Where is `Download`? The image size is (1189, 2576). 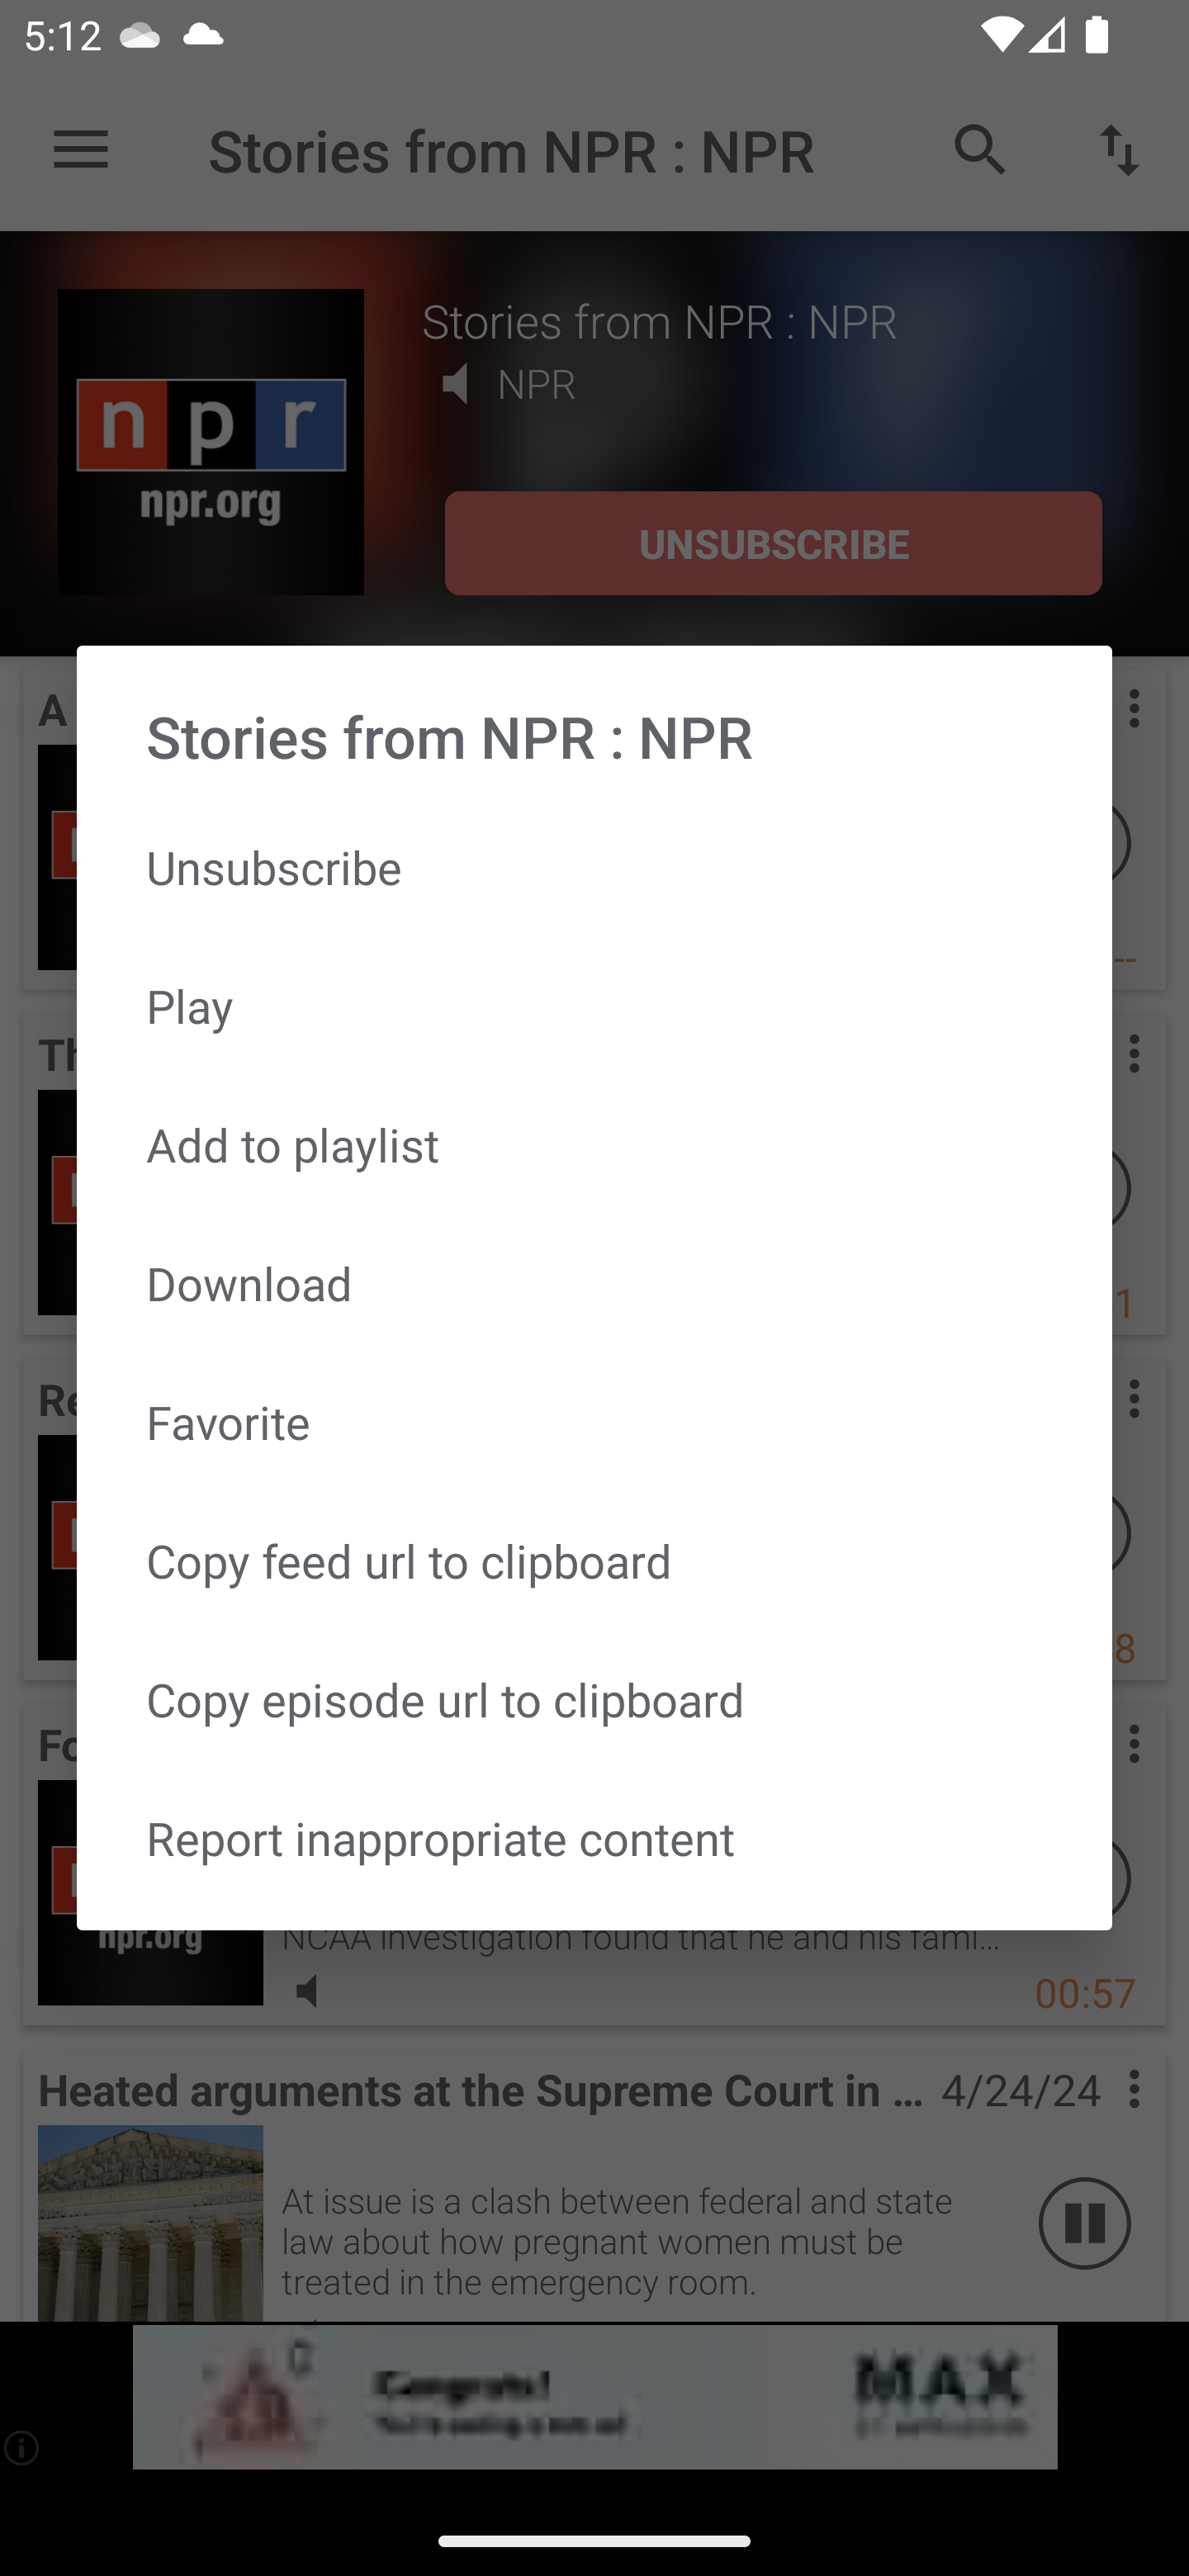
Download is located at coordinates (594, 1283).